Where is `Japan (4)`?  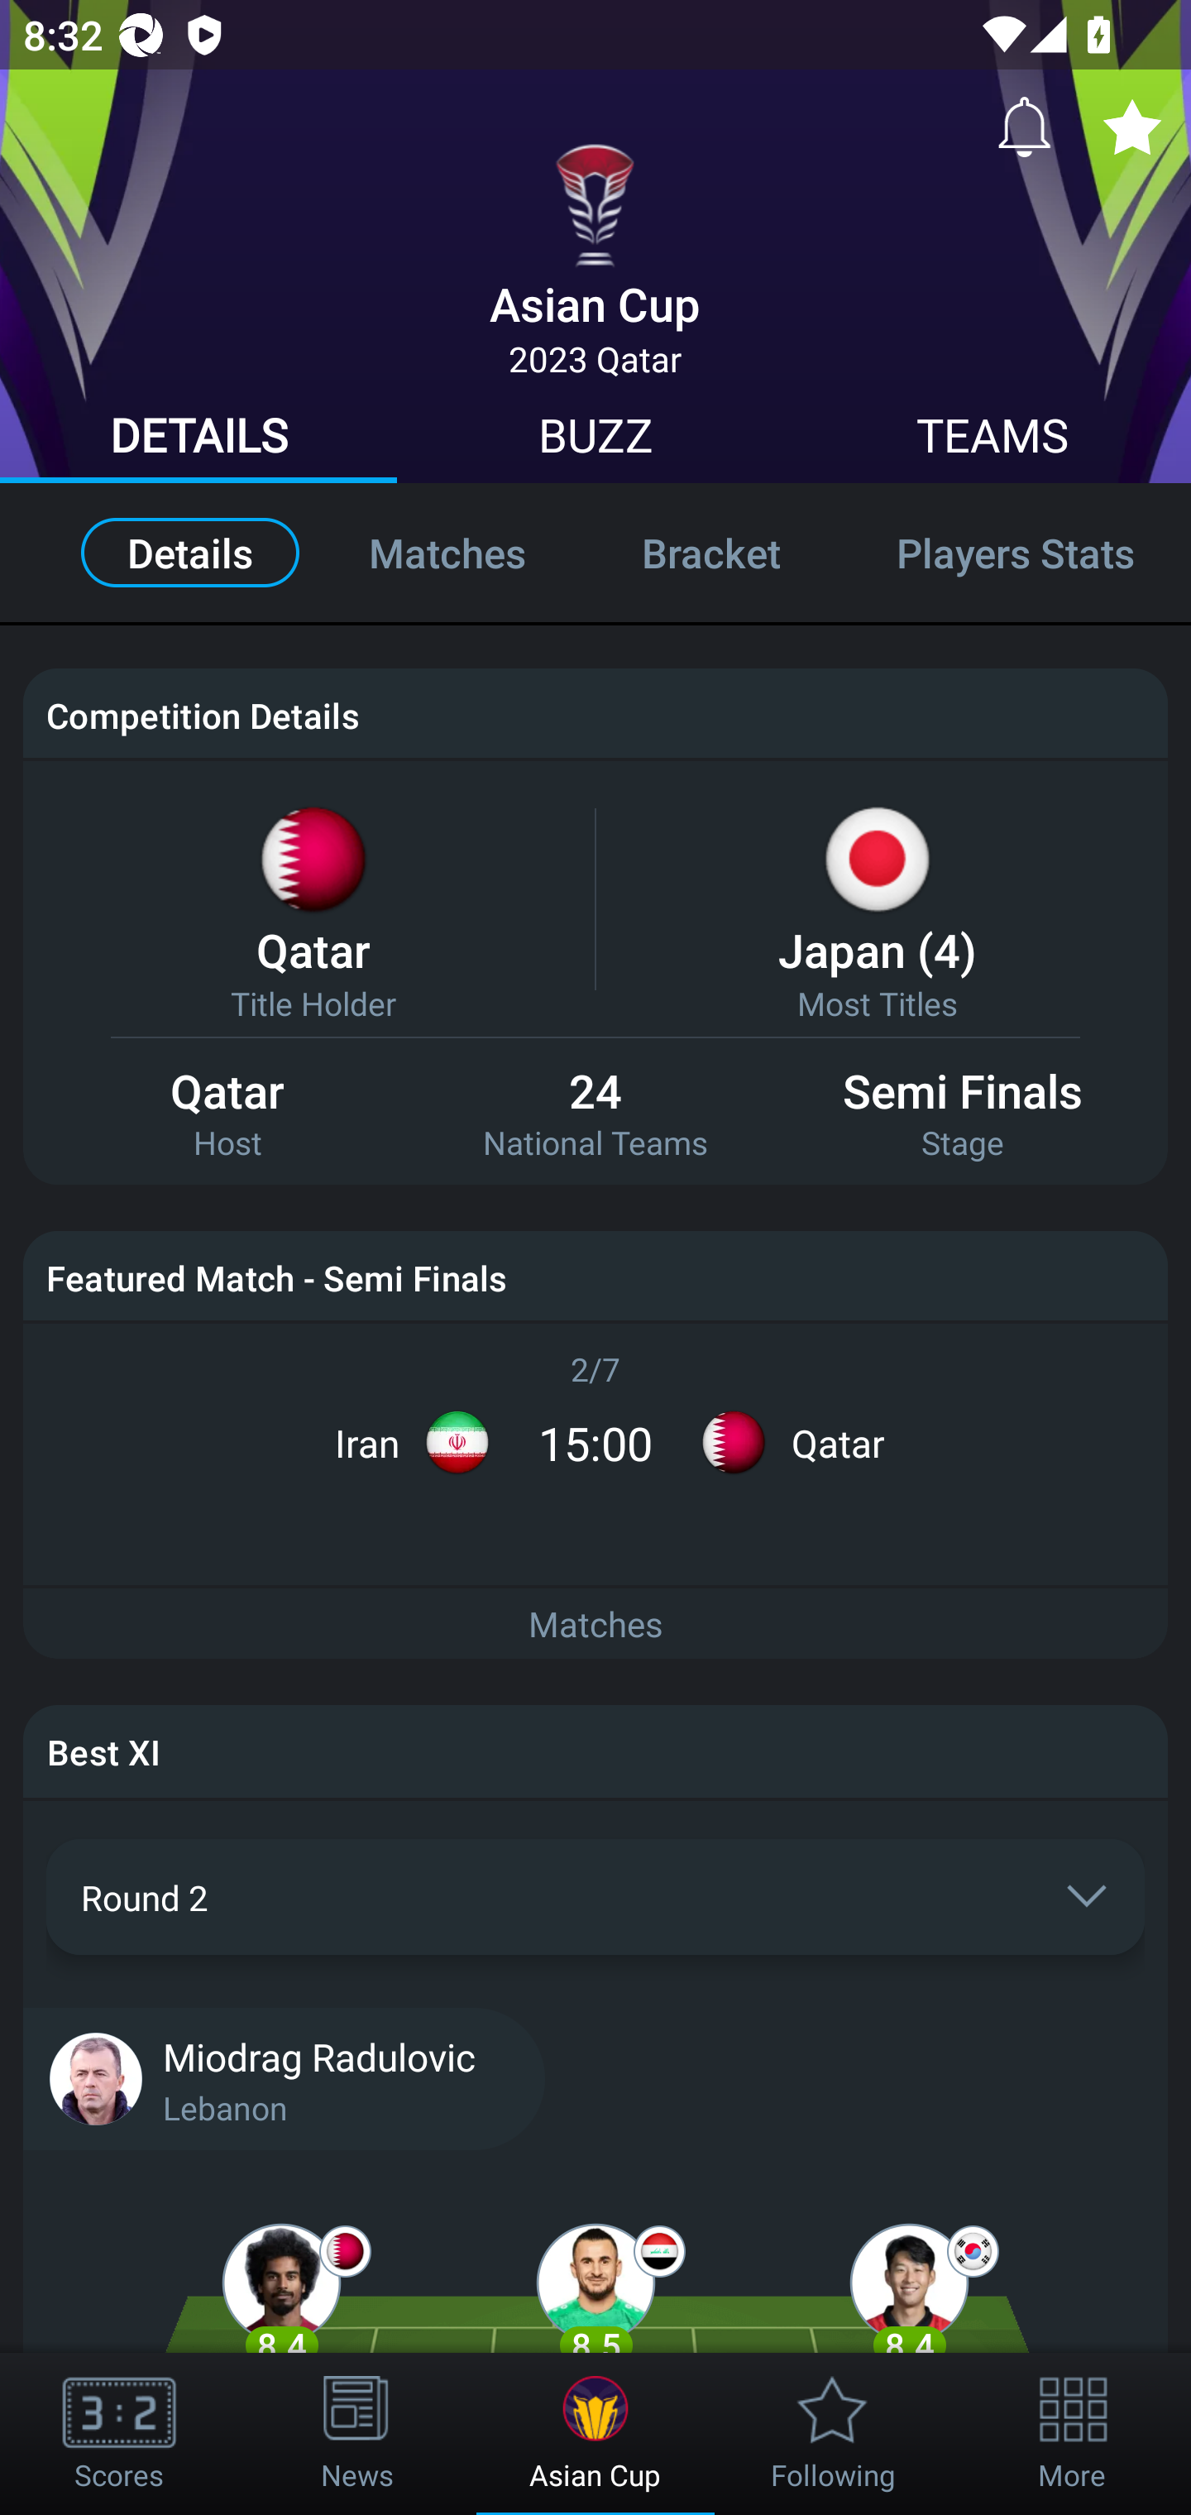
Japan (4) is located at coordinates (878, 949).